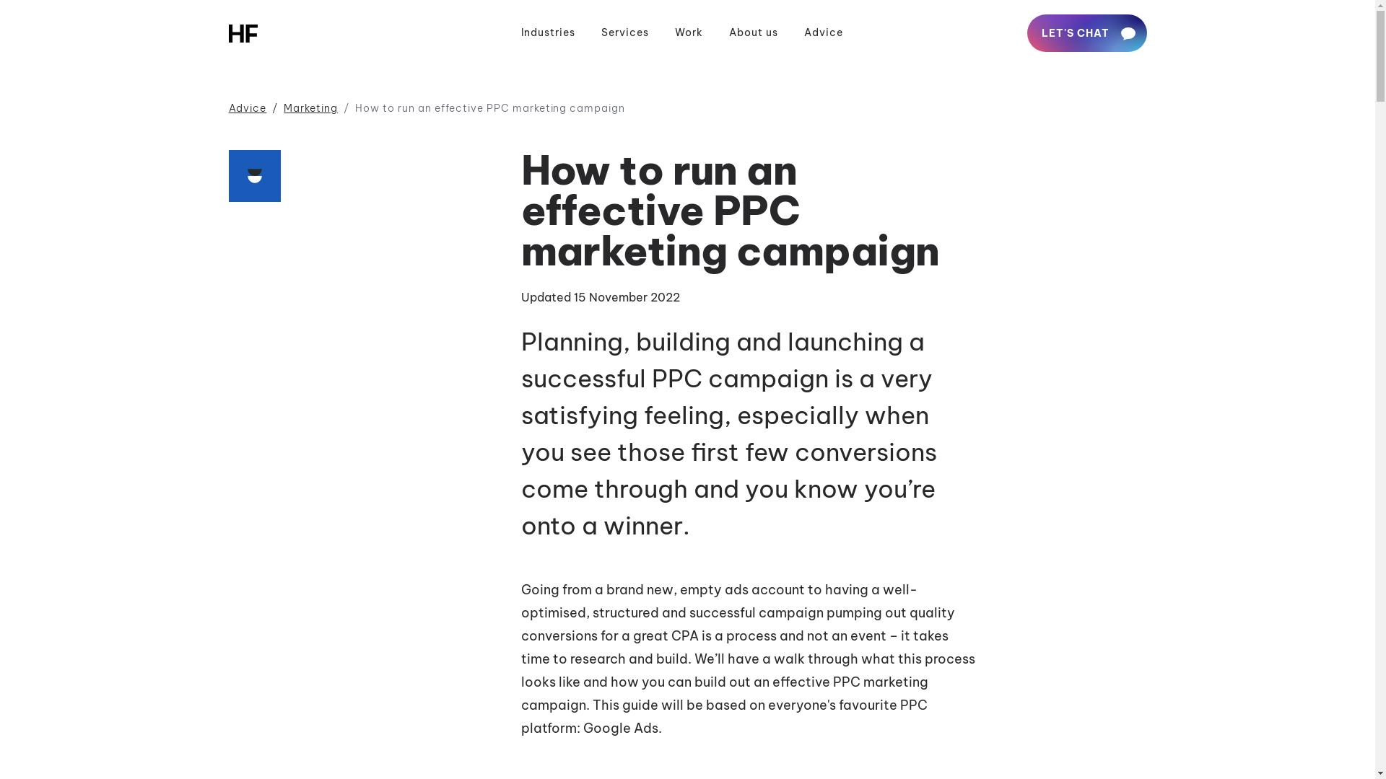  I want to click on LET'S CHAT, so click(1087, 33).